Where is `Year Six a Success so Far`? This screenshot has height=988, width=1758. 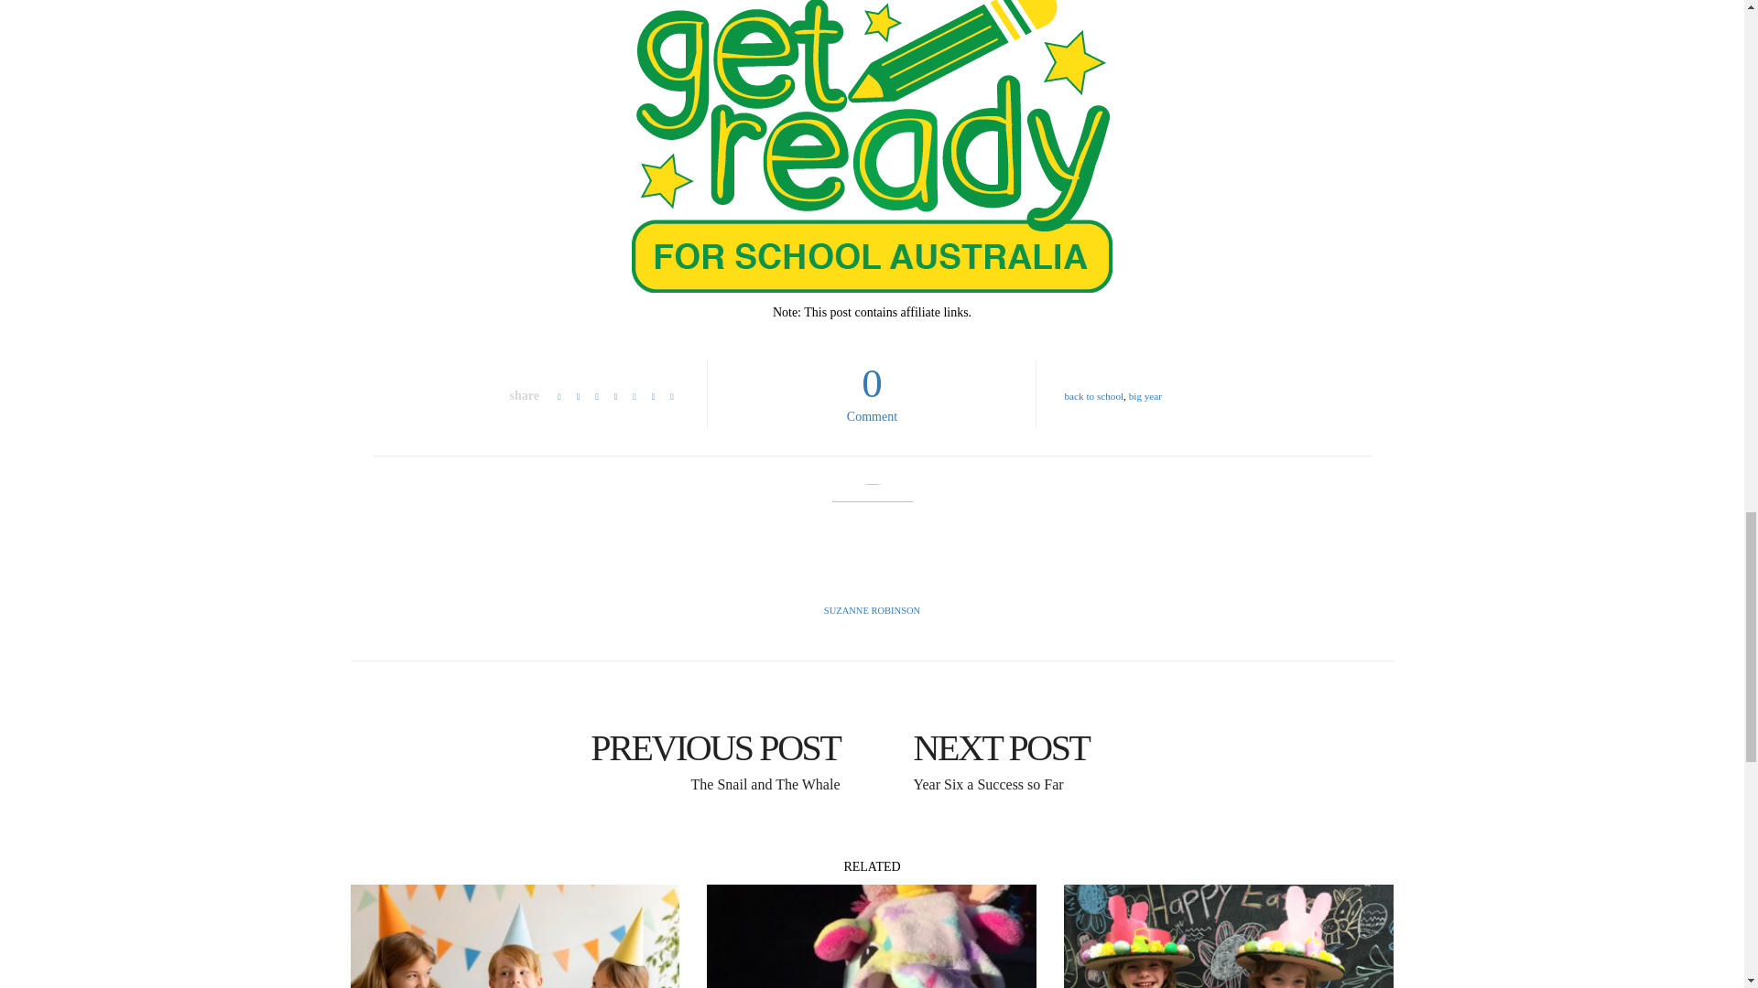
Year Six a Success so Far is located at coordinates (1139, 746).